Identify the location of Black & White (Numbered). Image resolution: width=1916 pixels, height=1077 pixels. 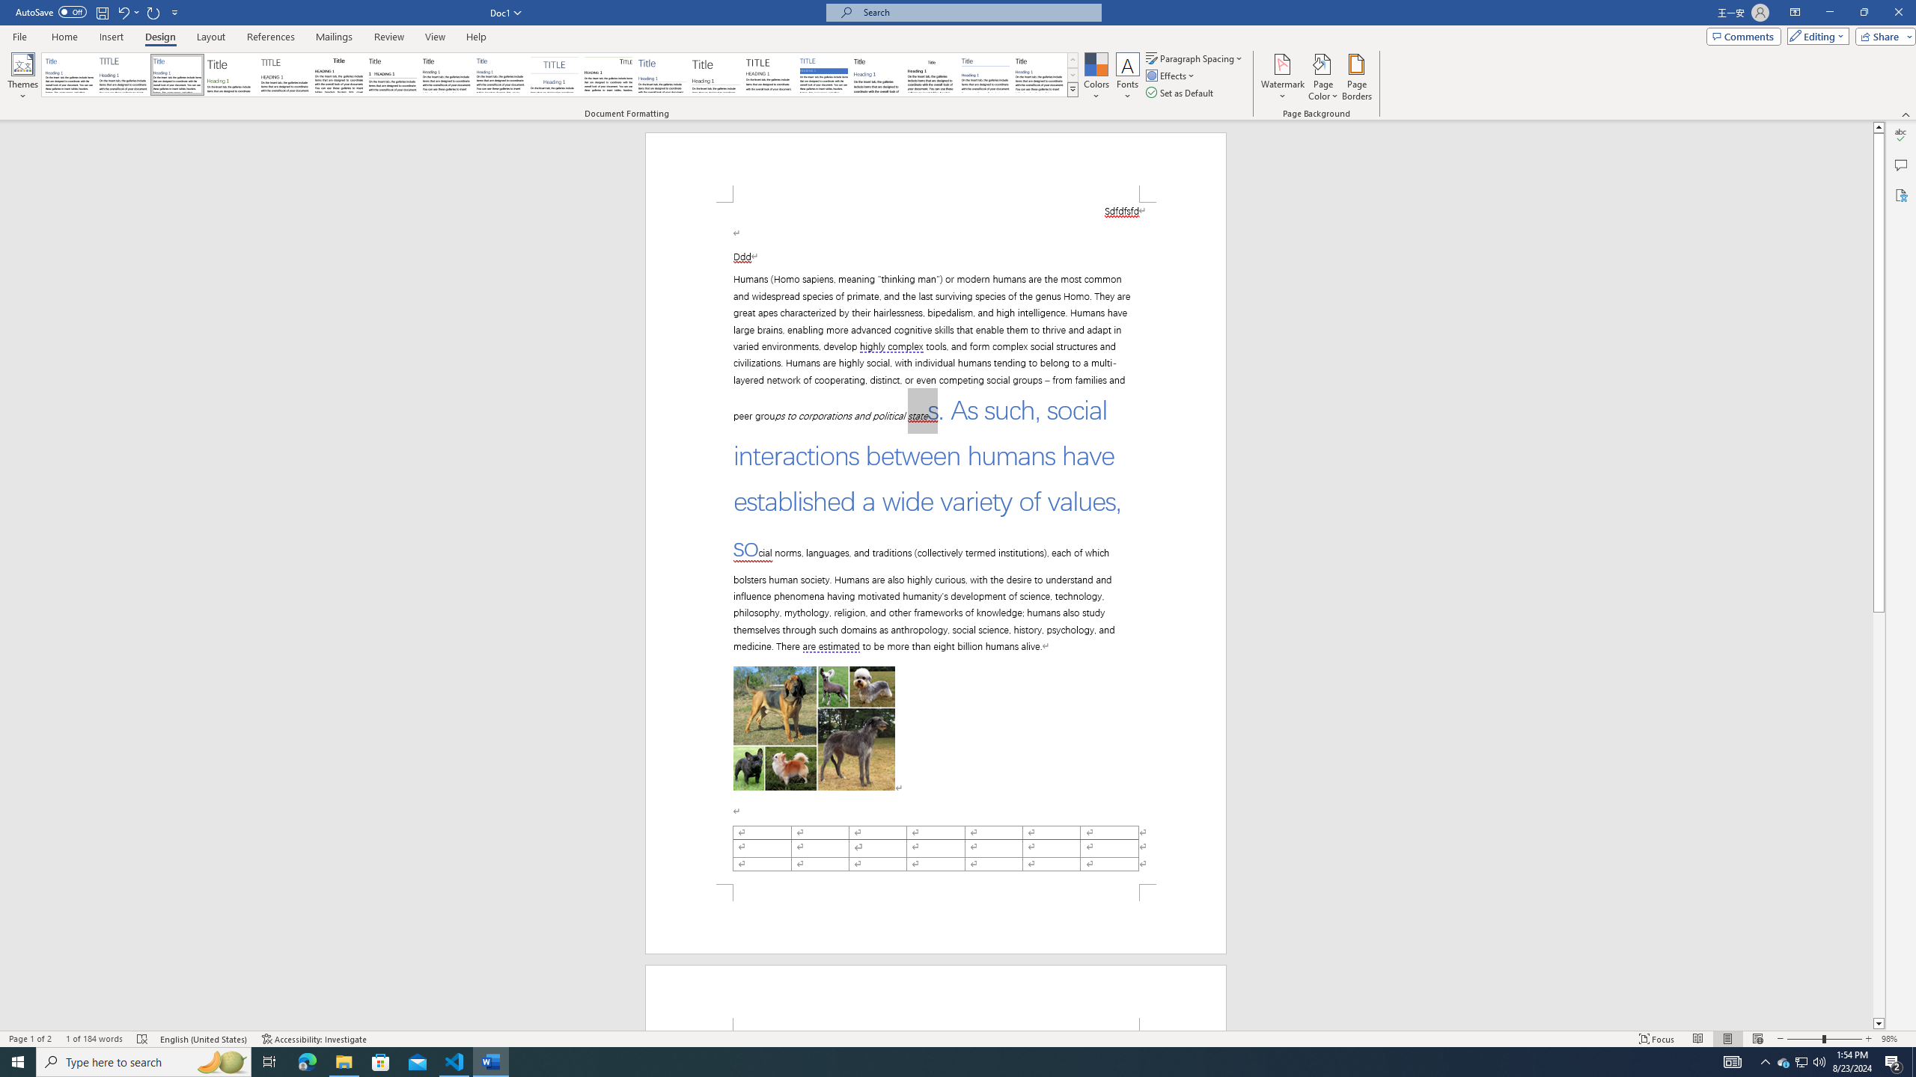
(392, 75).